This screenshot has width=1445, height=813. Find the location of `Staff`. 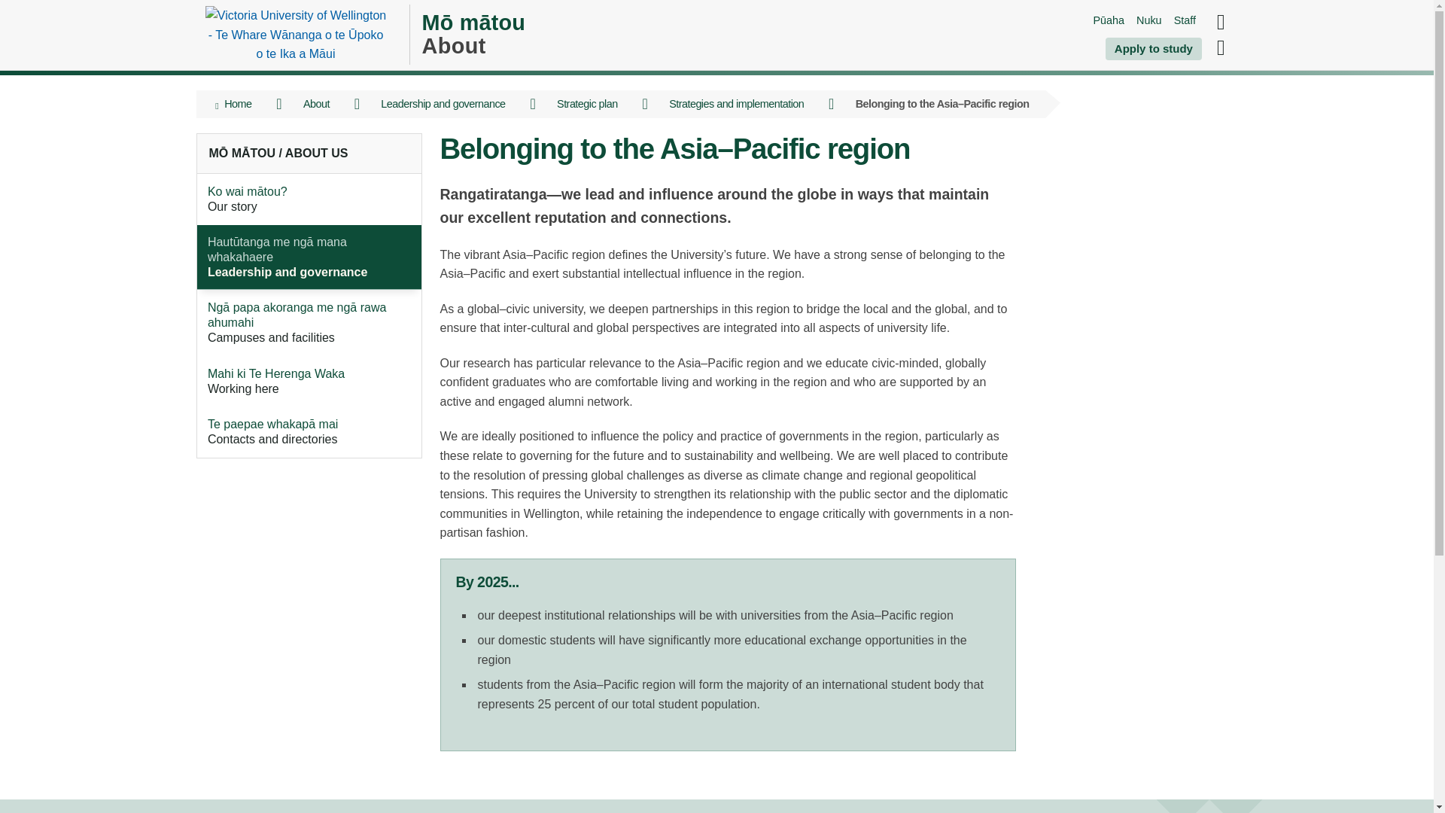

Staff is located at coordinates (1185, 20).